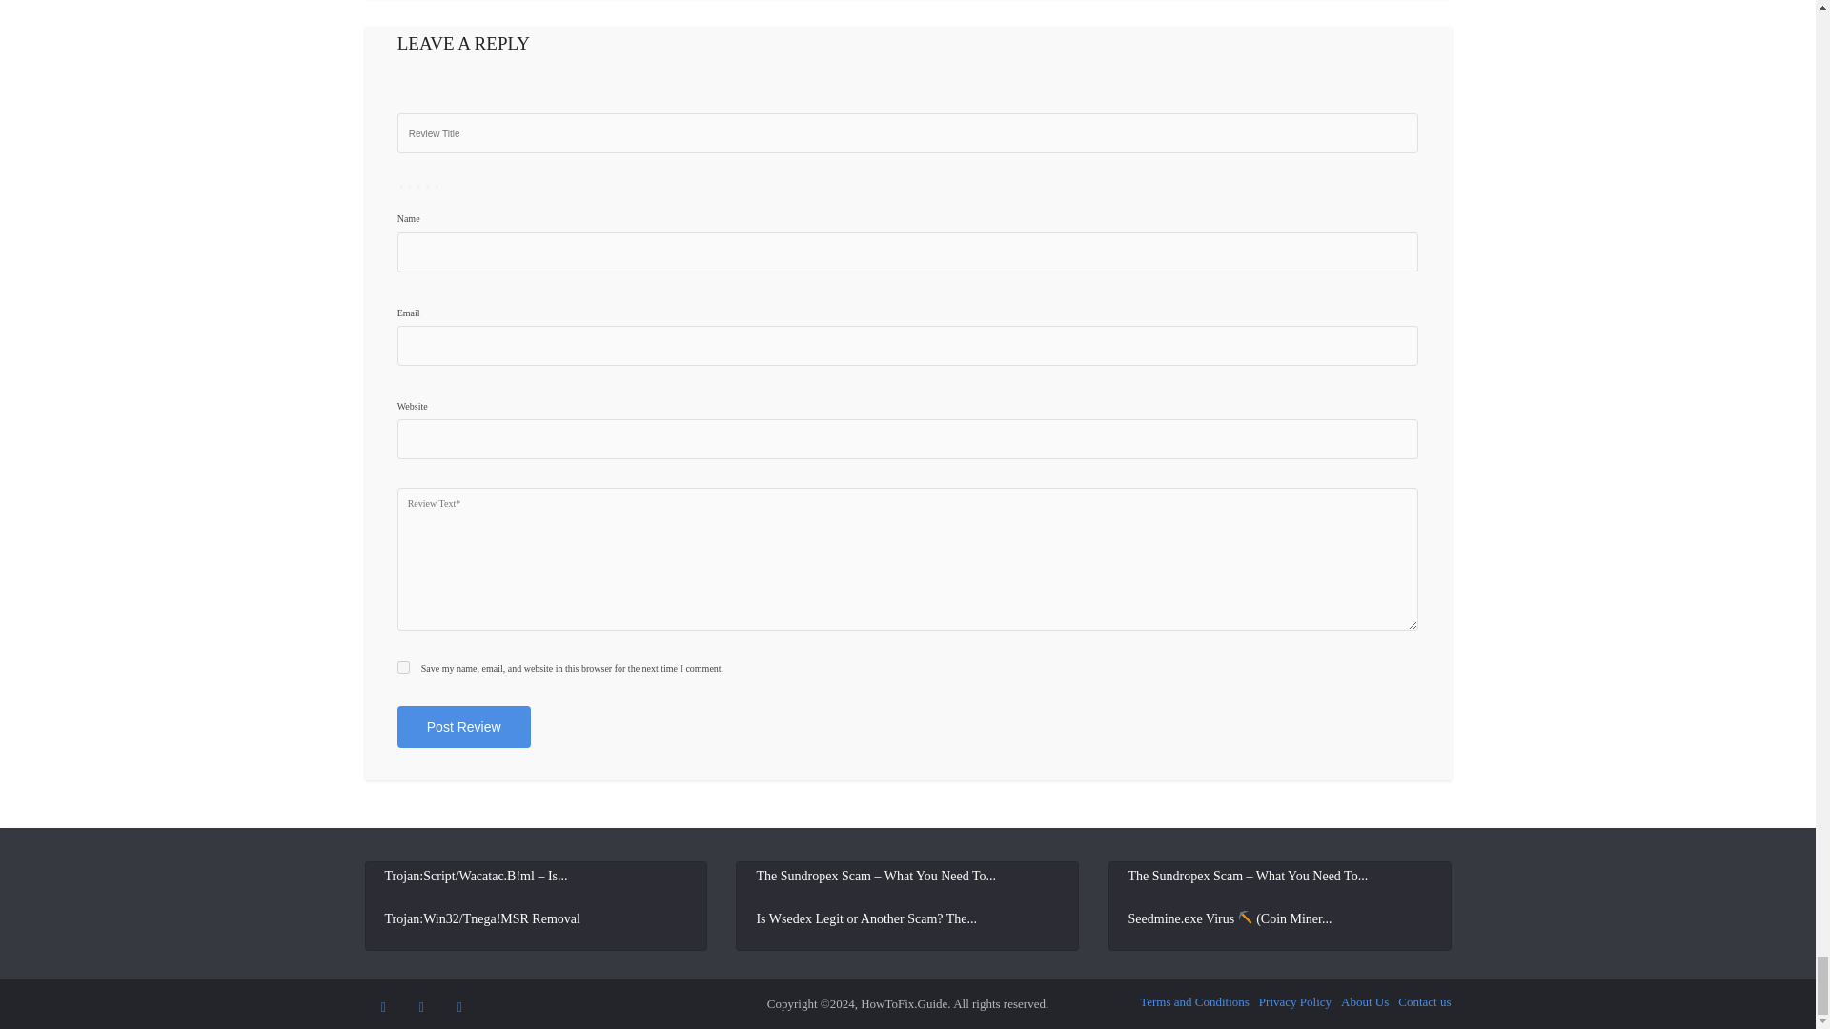 The width and height of the screenshot is (1830, 1029). Describe the element at coordinates (403, 667) in the screenshot. I see `yes` at that location.